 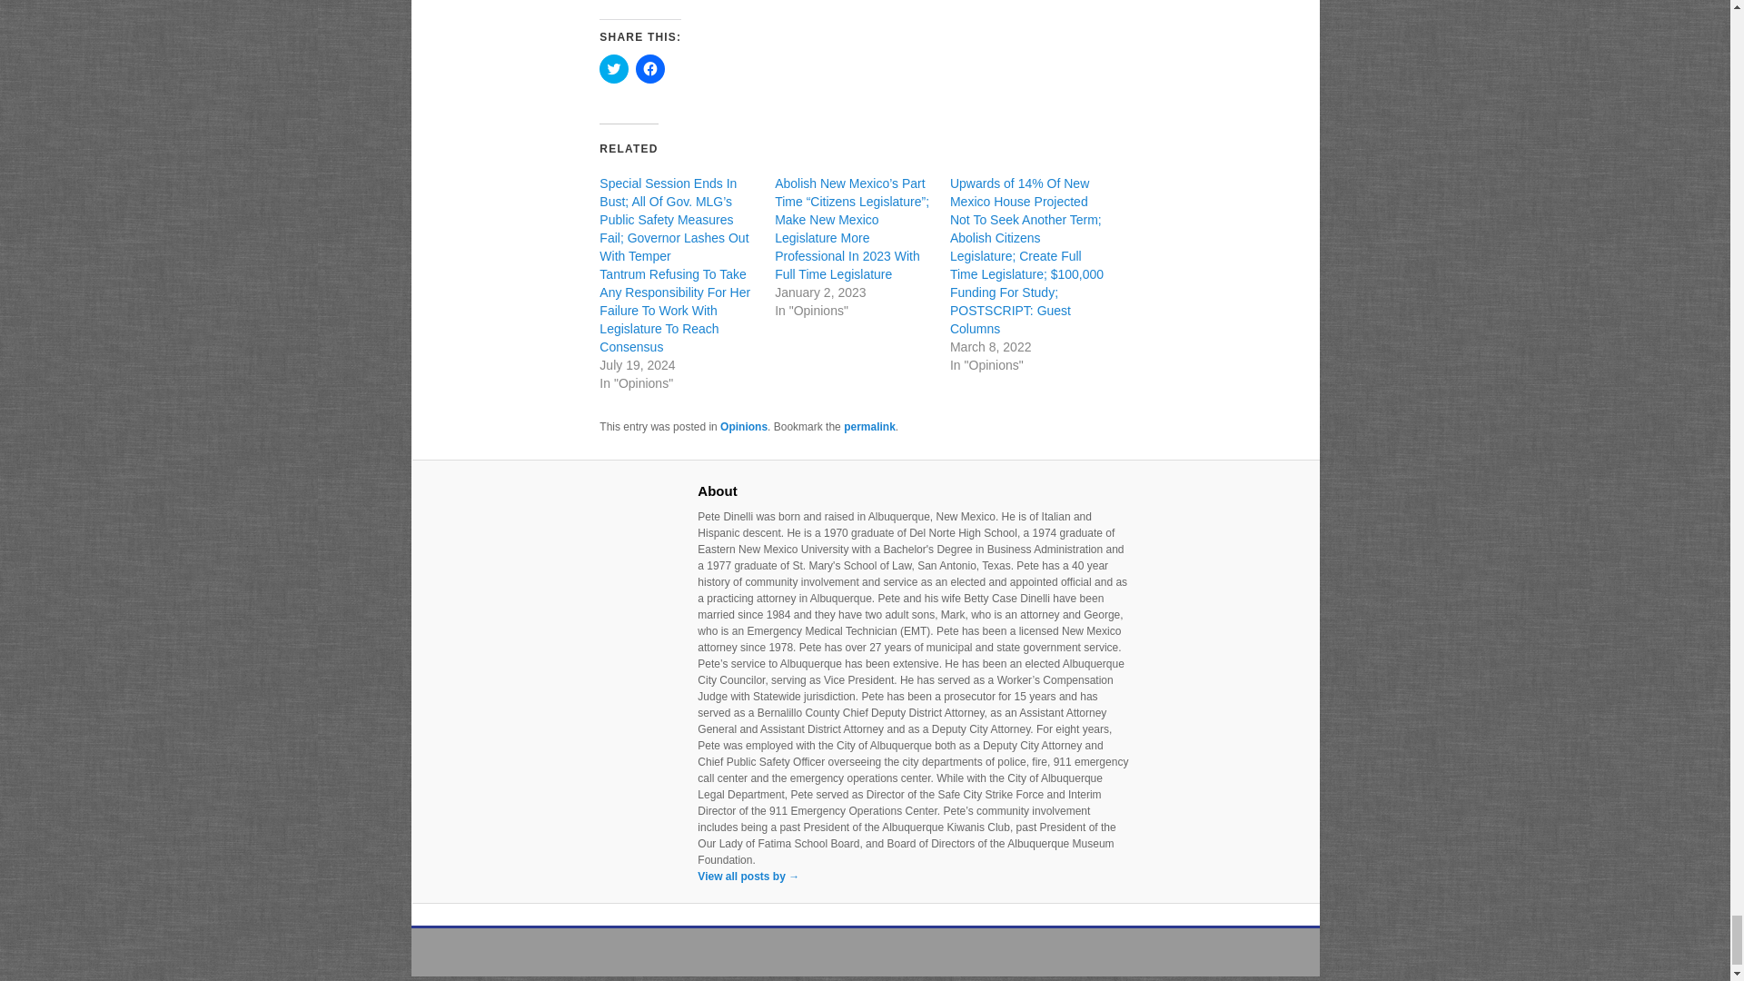 I want to click on Click to share on Twitter, so click(x=614, y=69).